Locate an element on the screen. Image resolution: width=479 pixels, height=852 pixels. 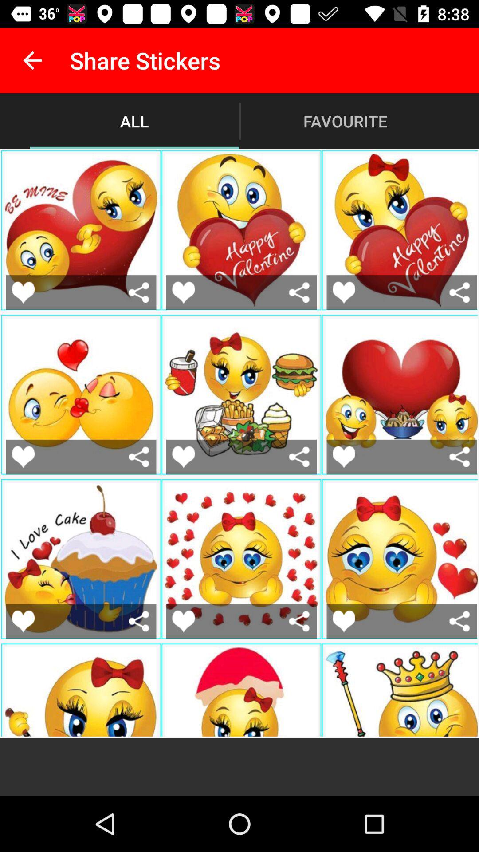
add to favorite is located at coordinates (139, 292).